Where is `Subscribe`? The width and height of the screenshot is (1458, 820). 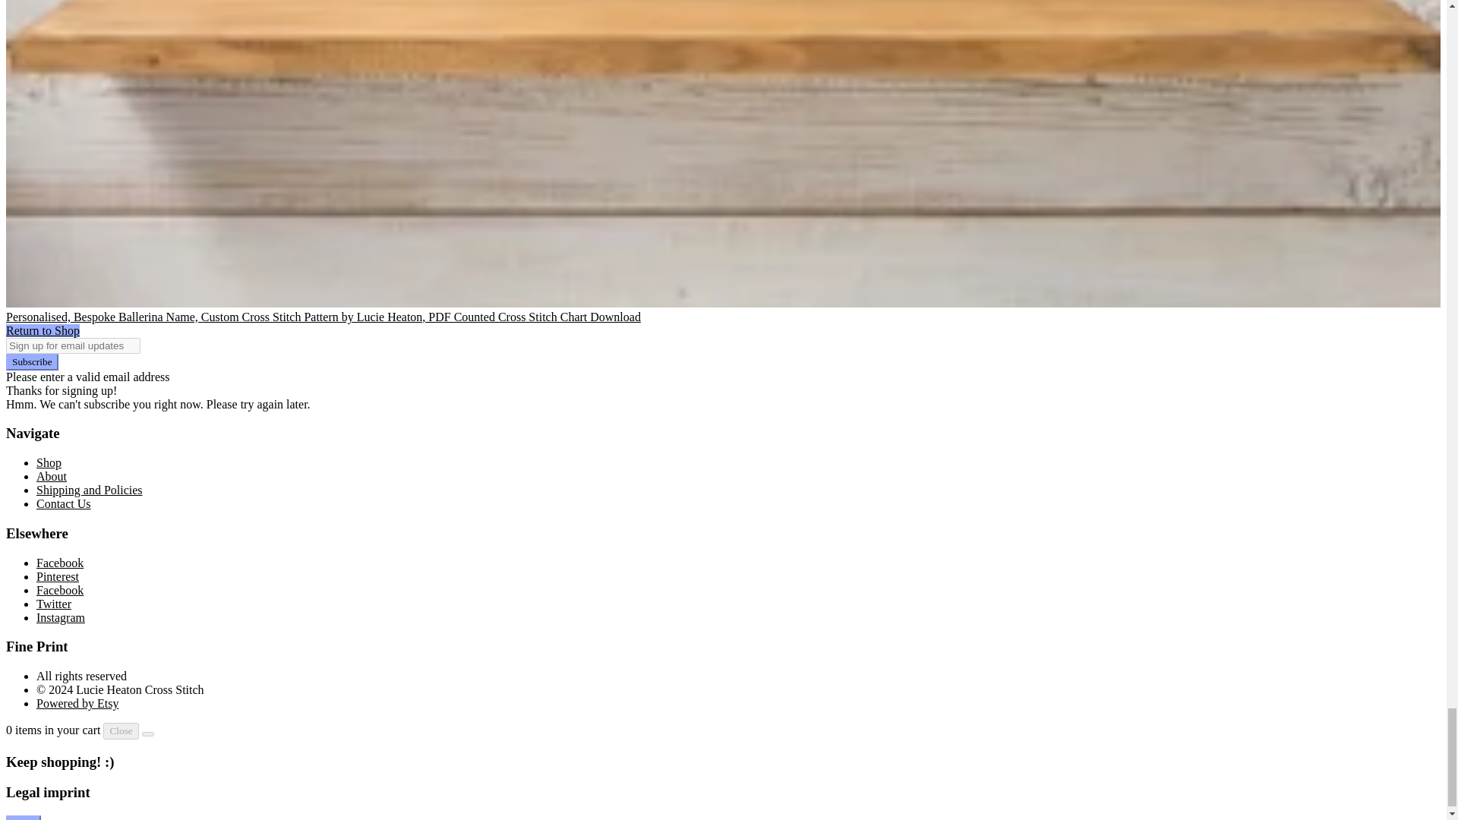 Subscribe is located at coordinates (32, 361).